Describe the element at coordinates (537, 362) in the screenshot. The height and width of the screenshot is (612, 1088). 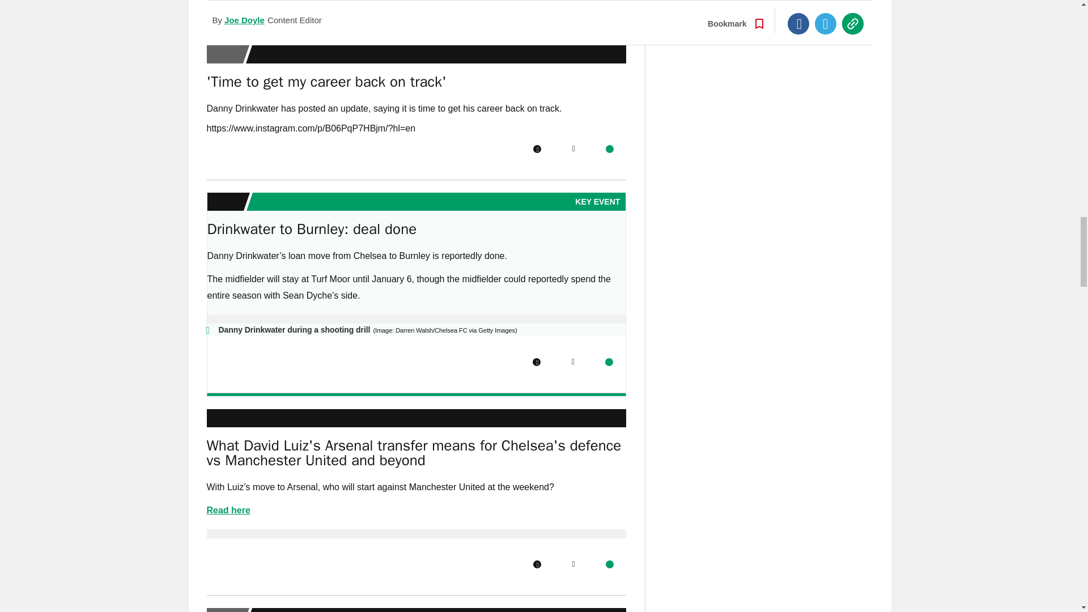
I see `Facebook` at that location.